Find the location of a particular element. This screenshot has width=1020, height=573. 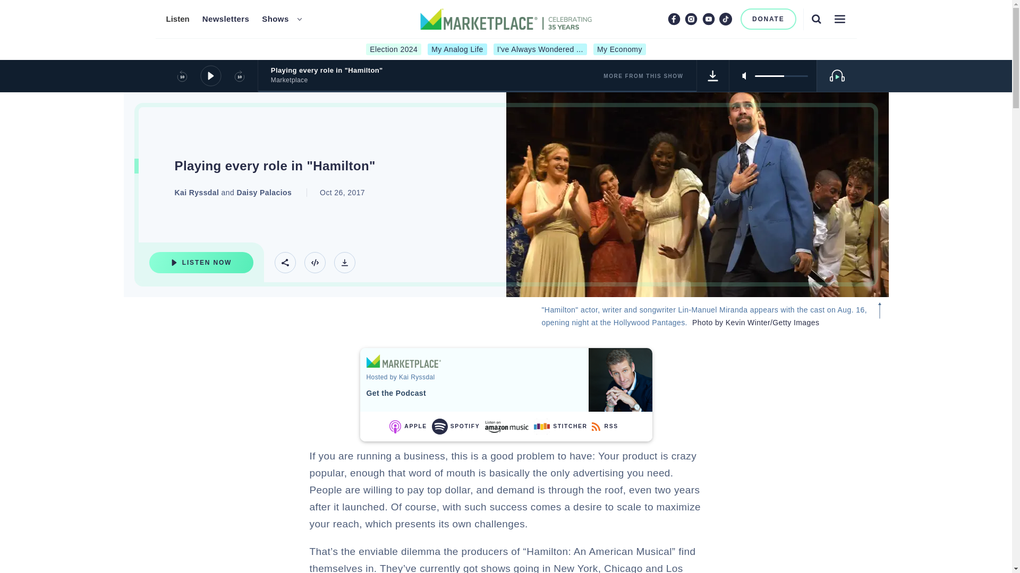

Newsletters is located at coordinates (226, 19).